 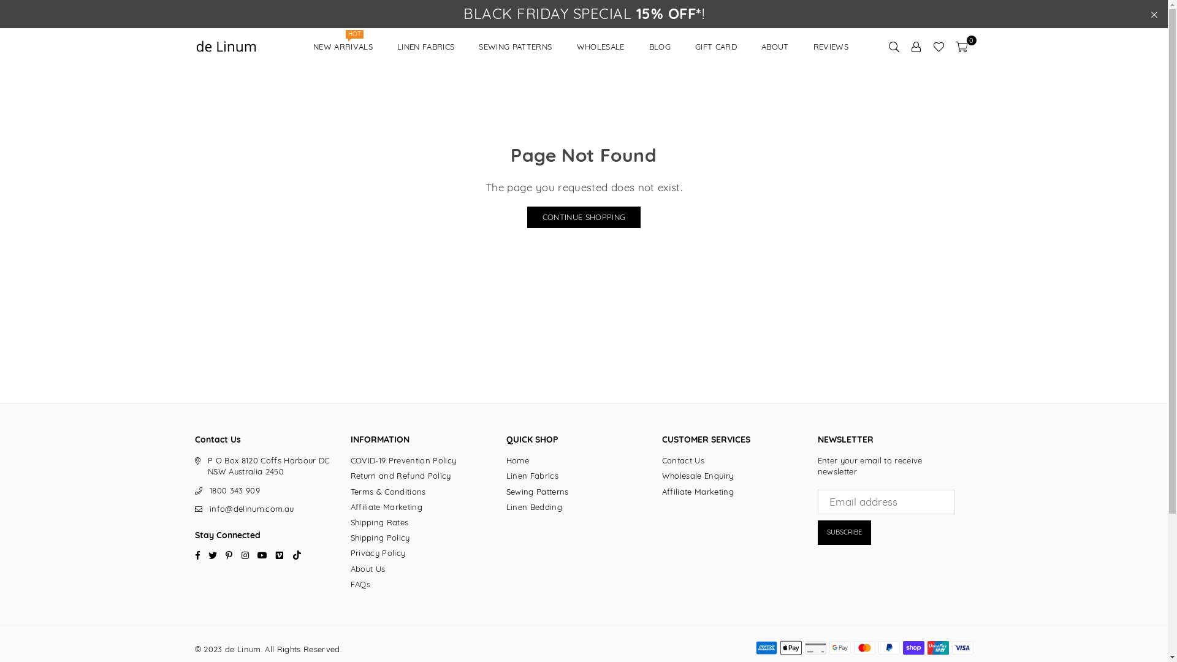 What do you see at coordinates (297, 554) in the screenshot?
I see `TikTok` at bounding box center [297, 554].